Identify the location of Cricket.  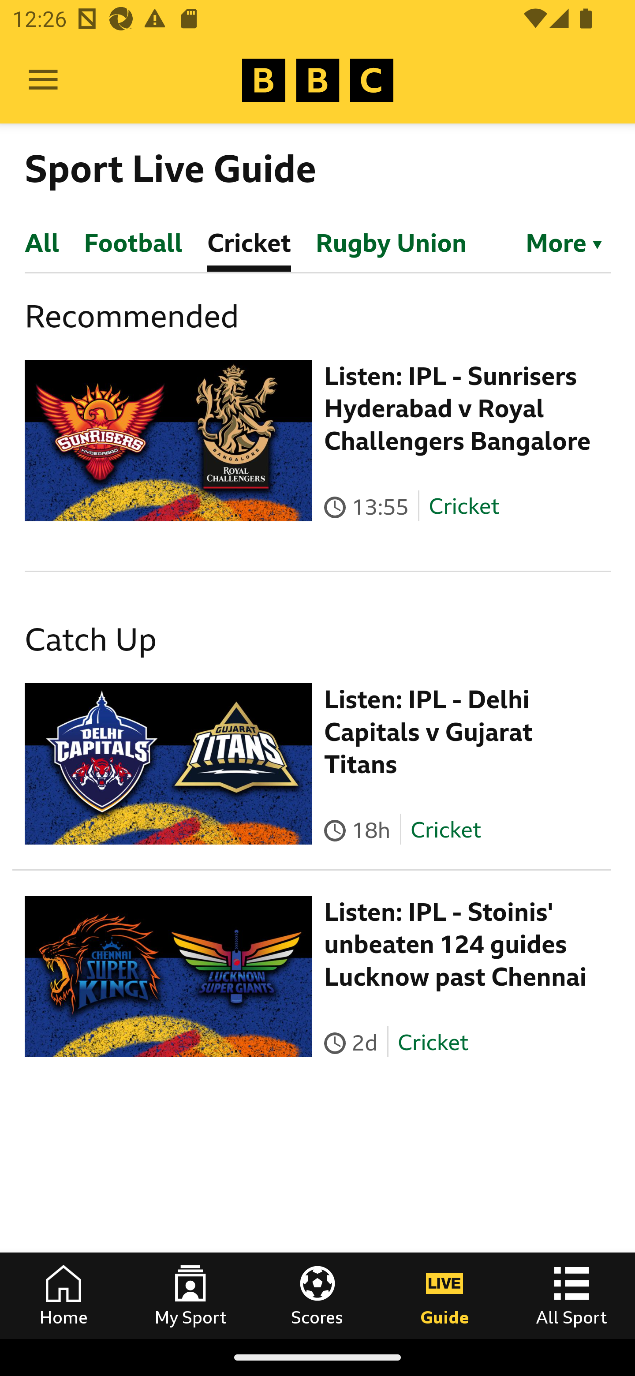
(445, 830).